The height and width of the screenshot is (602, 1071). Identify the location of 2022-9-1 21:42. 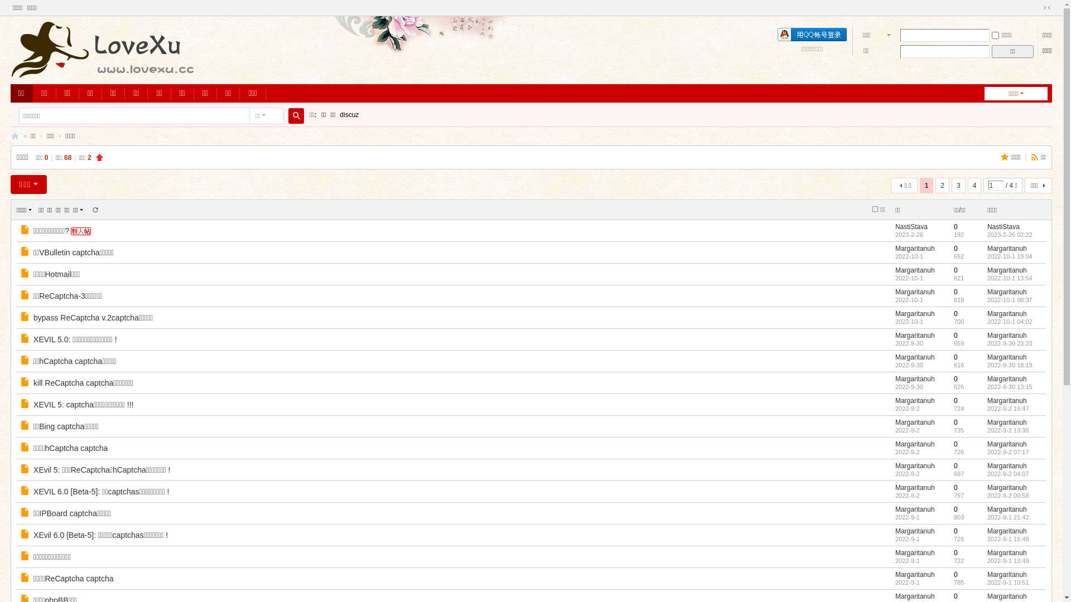
(1009, 517).